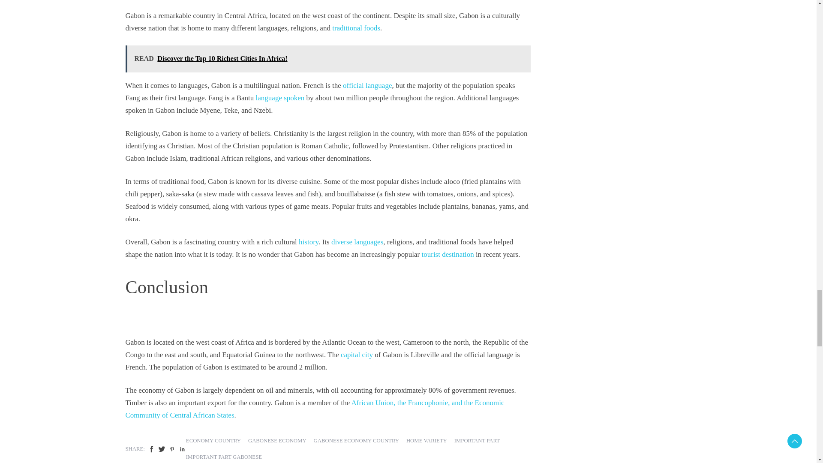  I want to click on READ  Discover the Top 10 Richest Cities In Africa!, so click(327, 58).